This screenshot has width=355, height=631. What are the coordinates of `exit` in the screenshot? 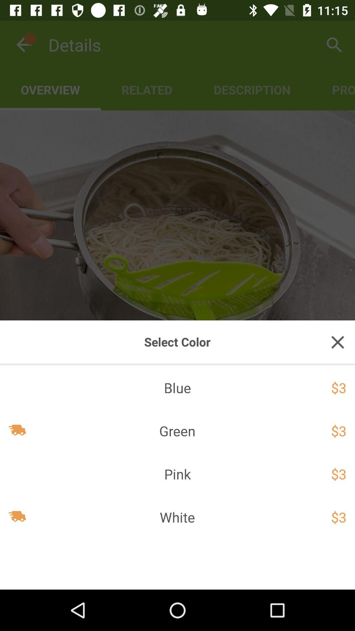 It's located at (338, 342).